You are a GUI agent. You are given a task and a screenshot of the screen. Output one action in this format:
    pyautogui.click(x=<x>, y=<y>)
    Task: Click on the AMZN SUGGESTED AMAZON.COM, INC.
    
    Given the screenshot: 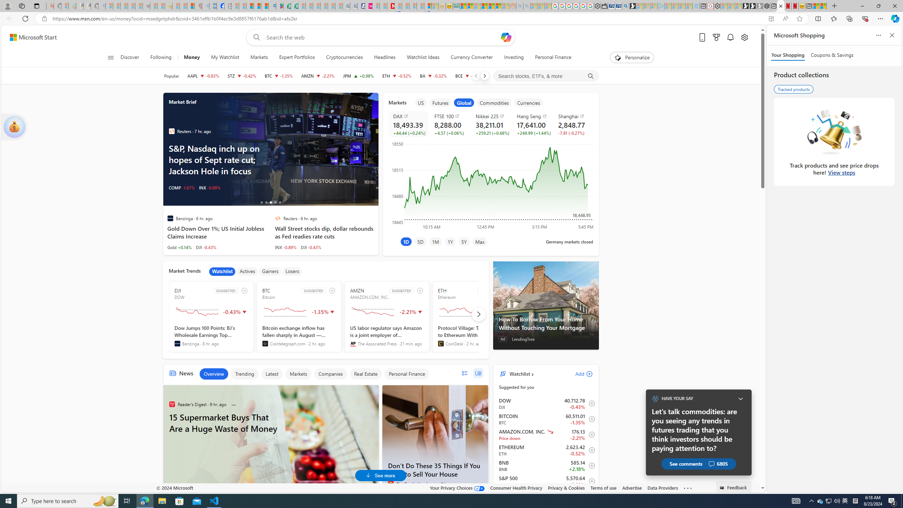 What is the action you would take?
    pyautogui.click(x=387, y=317)
    